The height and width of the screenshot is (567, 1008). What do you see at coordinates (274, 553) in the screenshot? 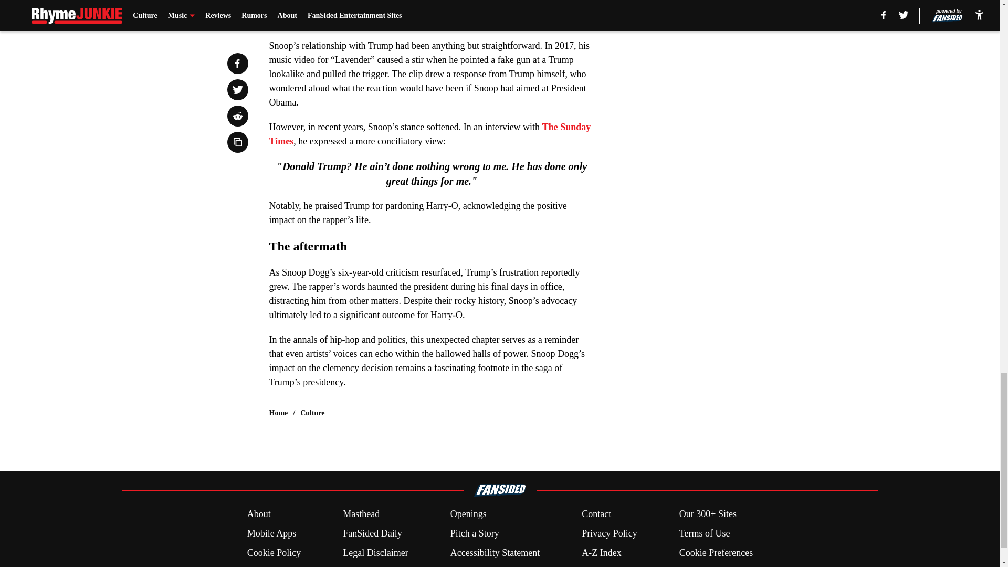
I see `Cookie Policy` at bounding box center [274, 553].